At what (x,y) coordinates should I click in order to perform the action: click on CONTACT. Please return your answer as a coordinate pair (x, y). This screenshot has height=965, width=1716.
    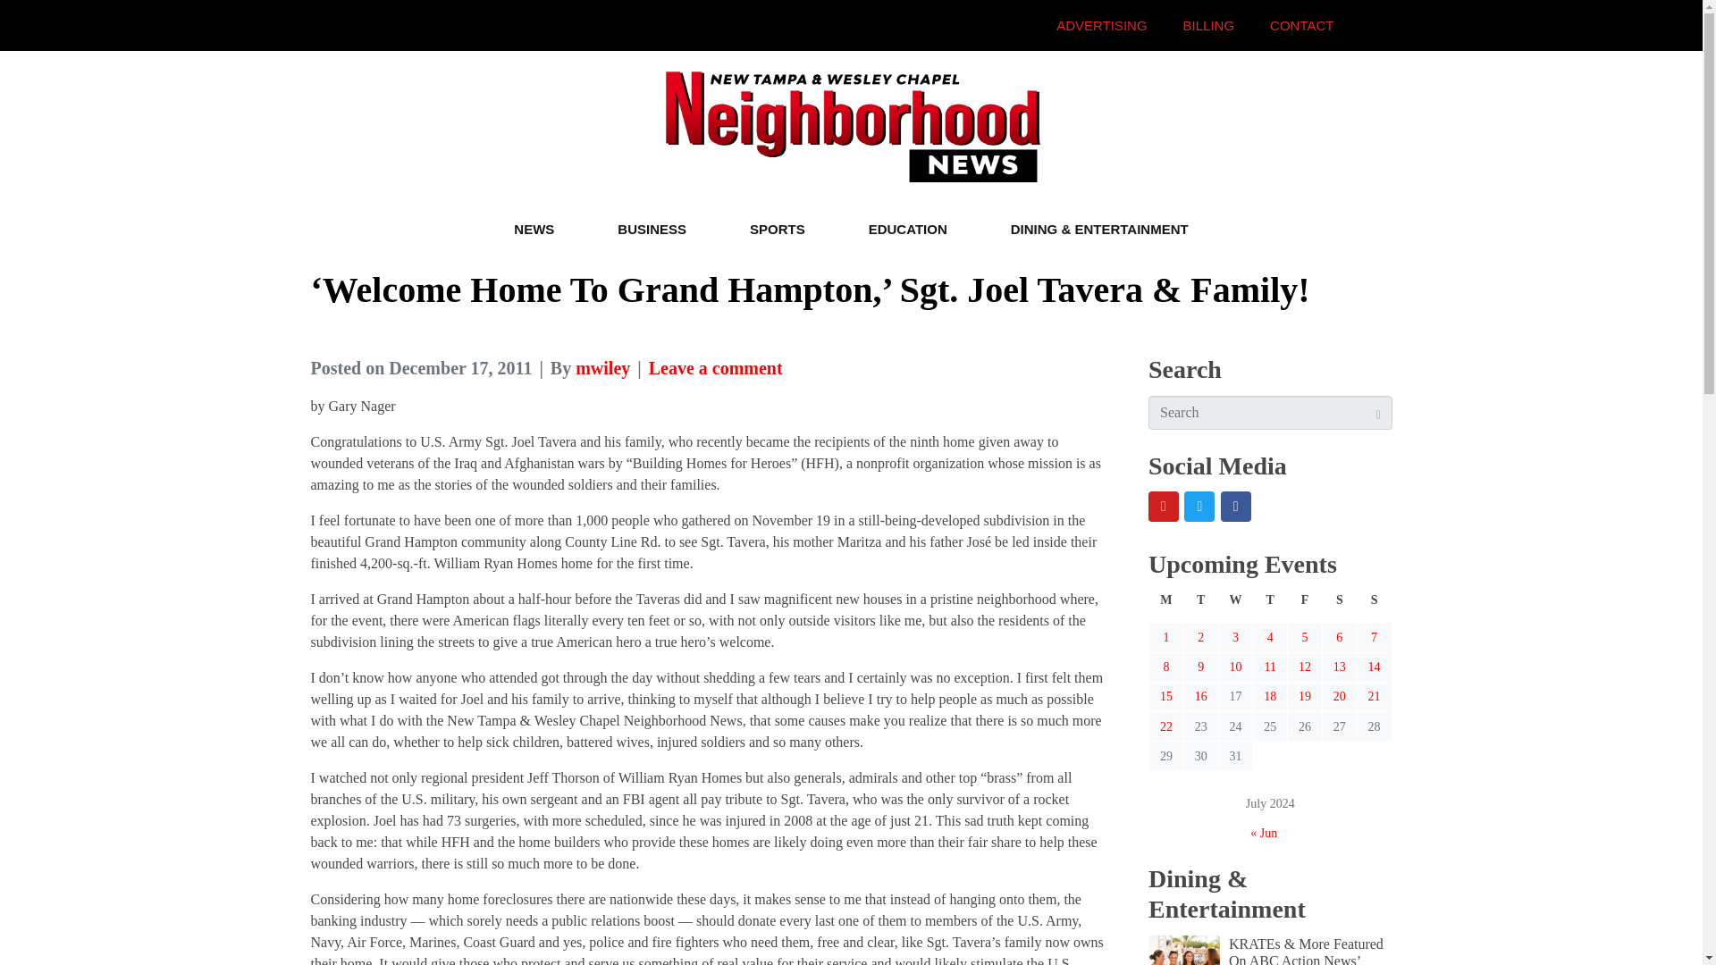
    Looking at the image, I should click on (1301, 25).